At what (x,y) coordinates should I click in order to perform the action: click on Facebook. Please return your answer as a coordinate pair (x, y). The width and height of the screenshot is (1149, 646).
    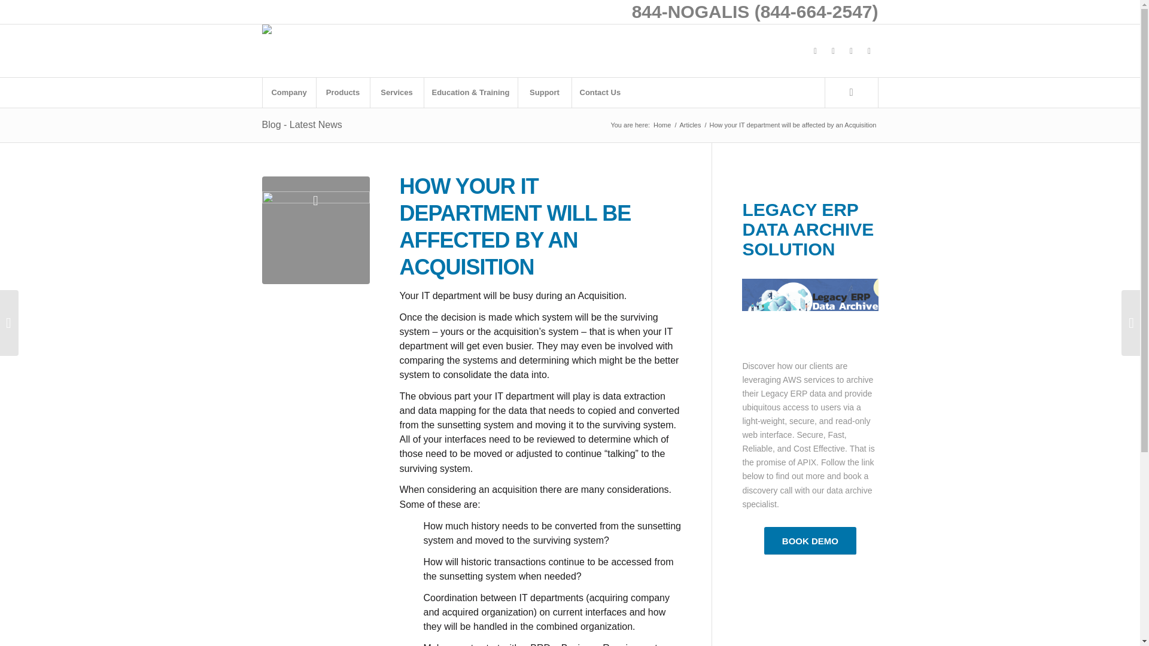
    Looking at the image, I should click on (815, 51).